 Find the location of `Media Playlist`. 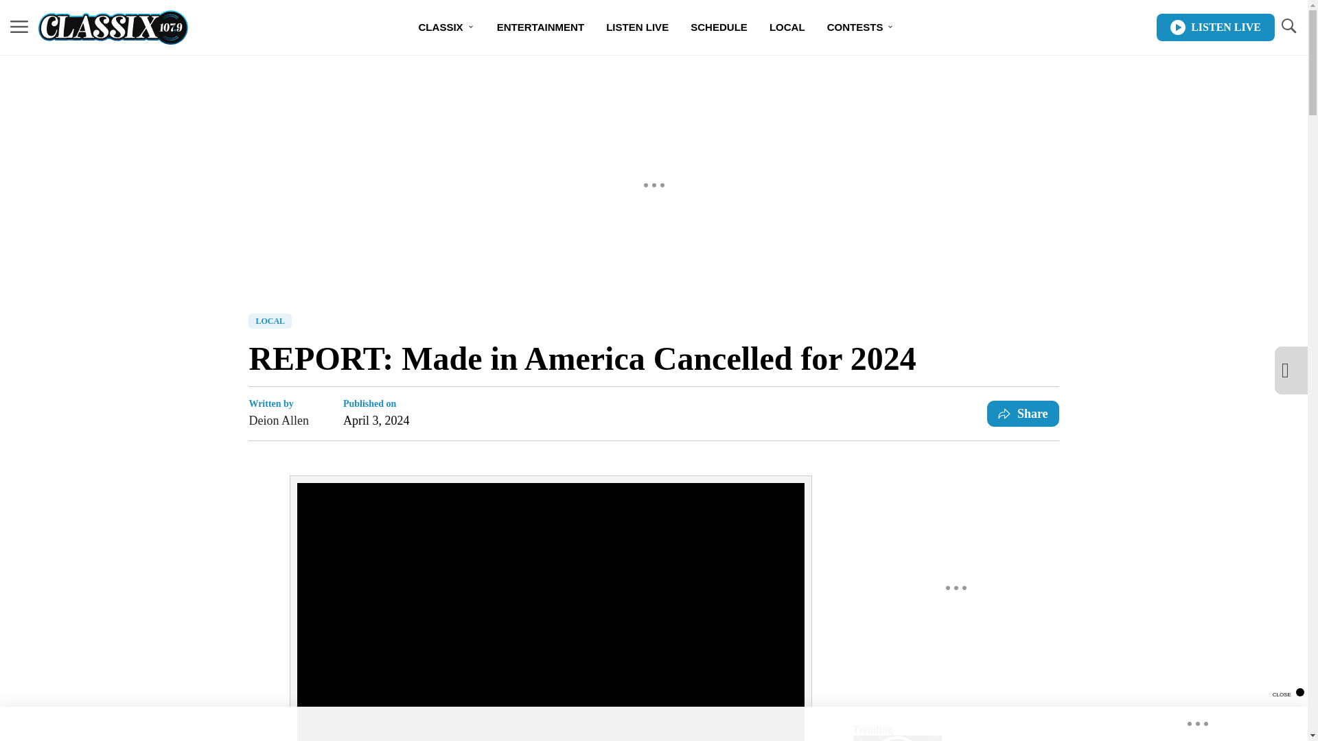

Media Playlist is located at coordinates (897, 738).